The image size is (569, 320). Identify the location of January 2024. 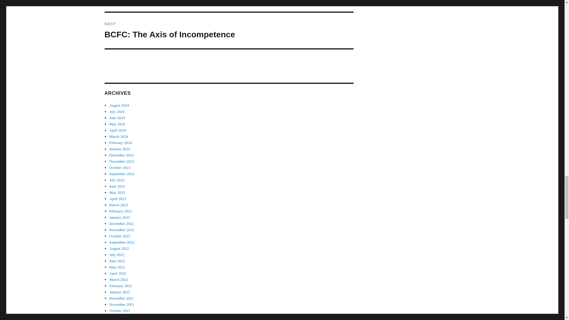
(120, 149).